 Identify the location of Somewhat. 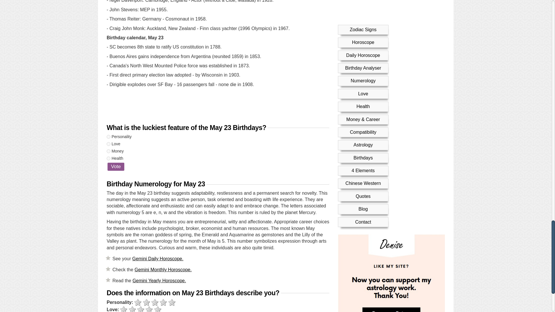
(132, 309).